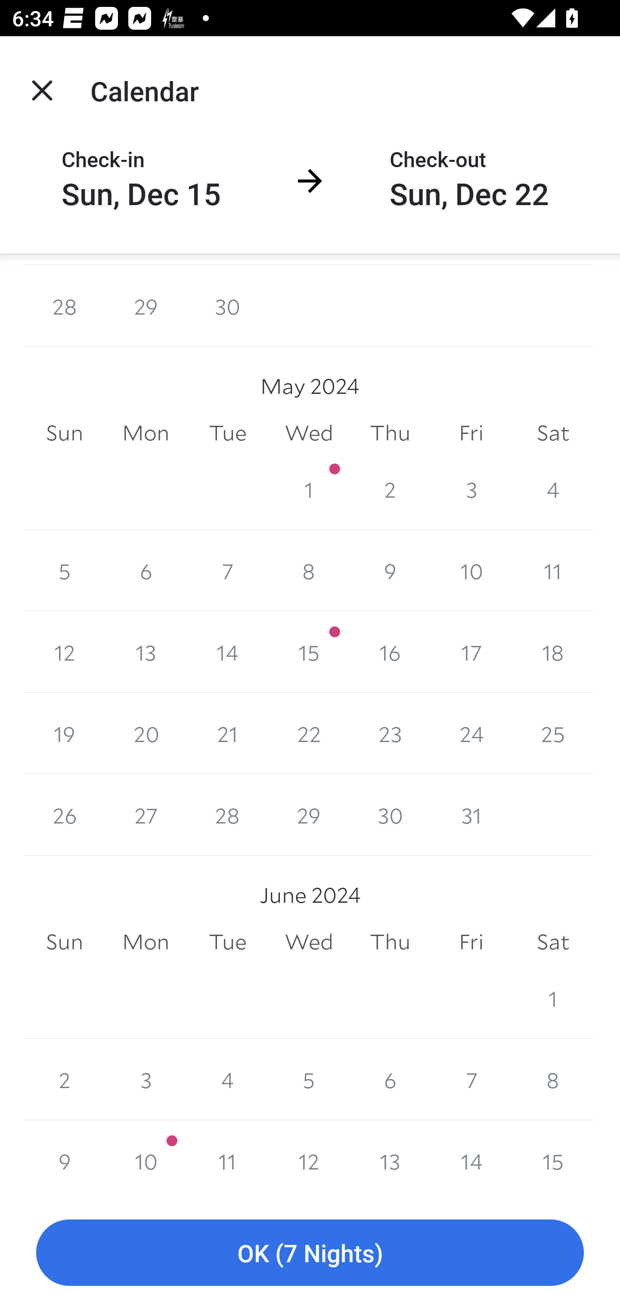 The width and height of the screenshot is (620, 1310). What do you see at coordinates (65, 306) in the screenshot?
I see `28 28 April 2024` at bounding box center [65, 306].